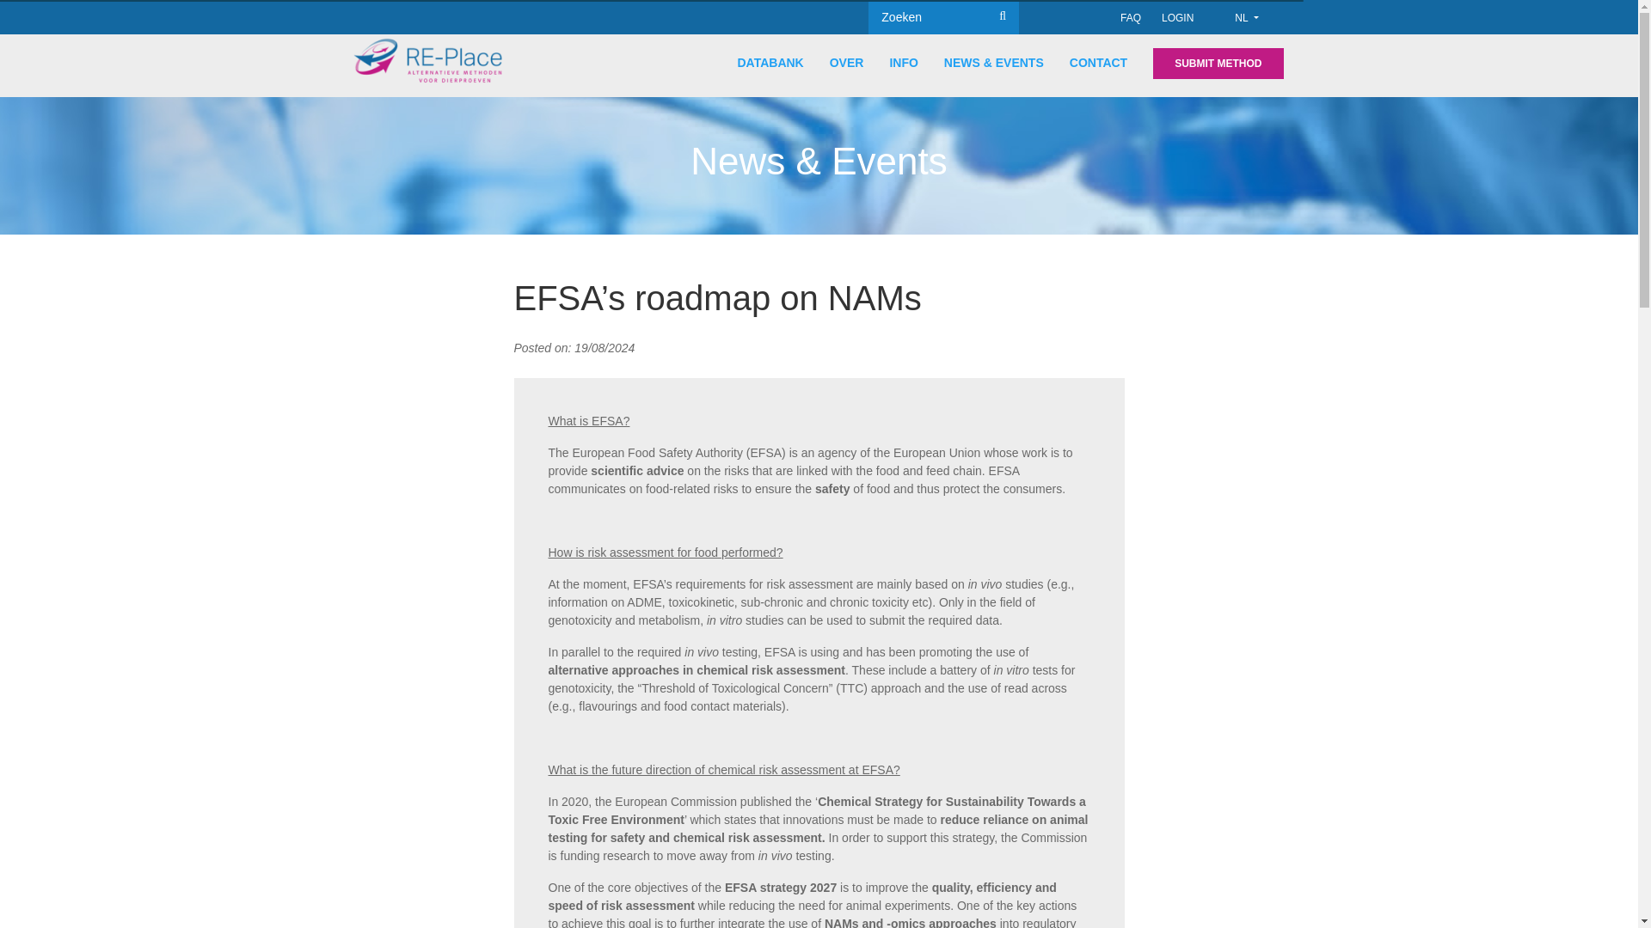 This screenshot has width=1651, height=928. I want to click on OVER, so click(846, 62).